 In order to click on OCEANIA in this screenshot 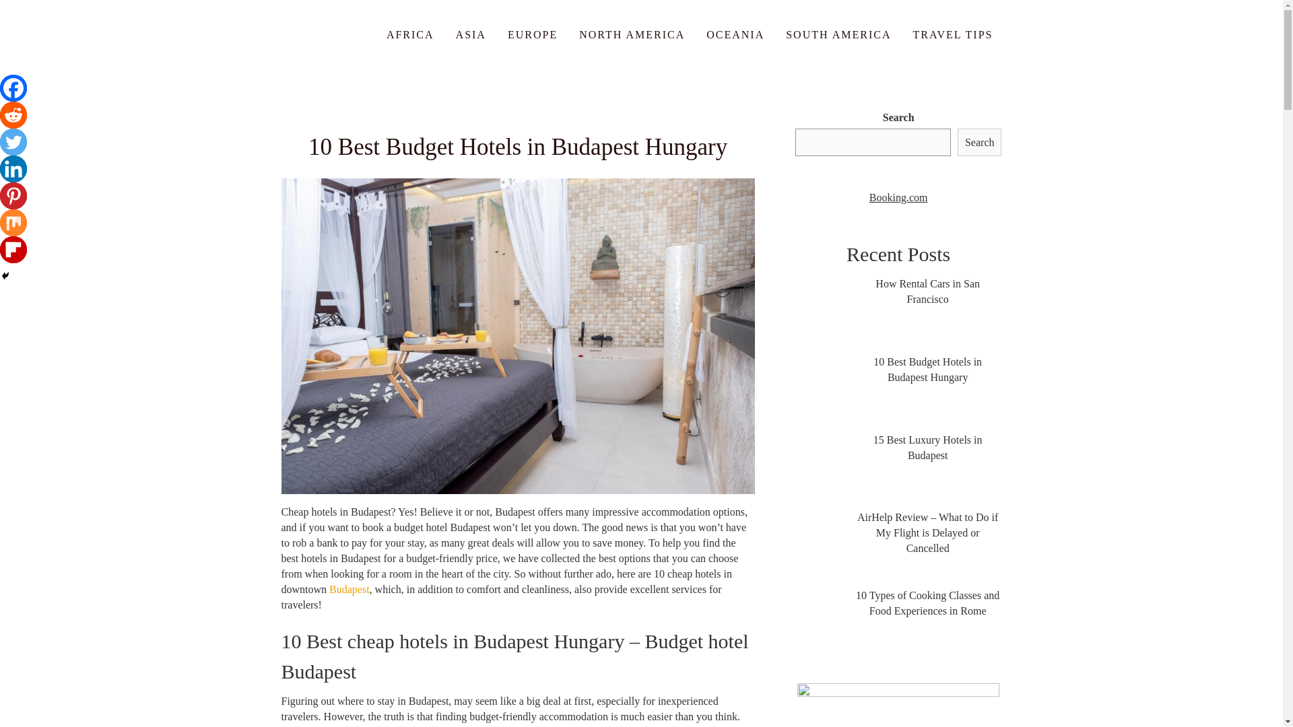, I will do `click(735, 34)`.